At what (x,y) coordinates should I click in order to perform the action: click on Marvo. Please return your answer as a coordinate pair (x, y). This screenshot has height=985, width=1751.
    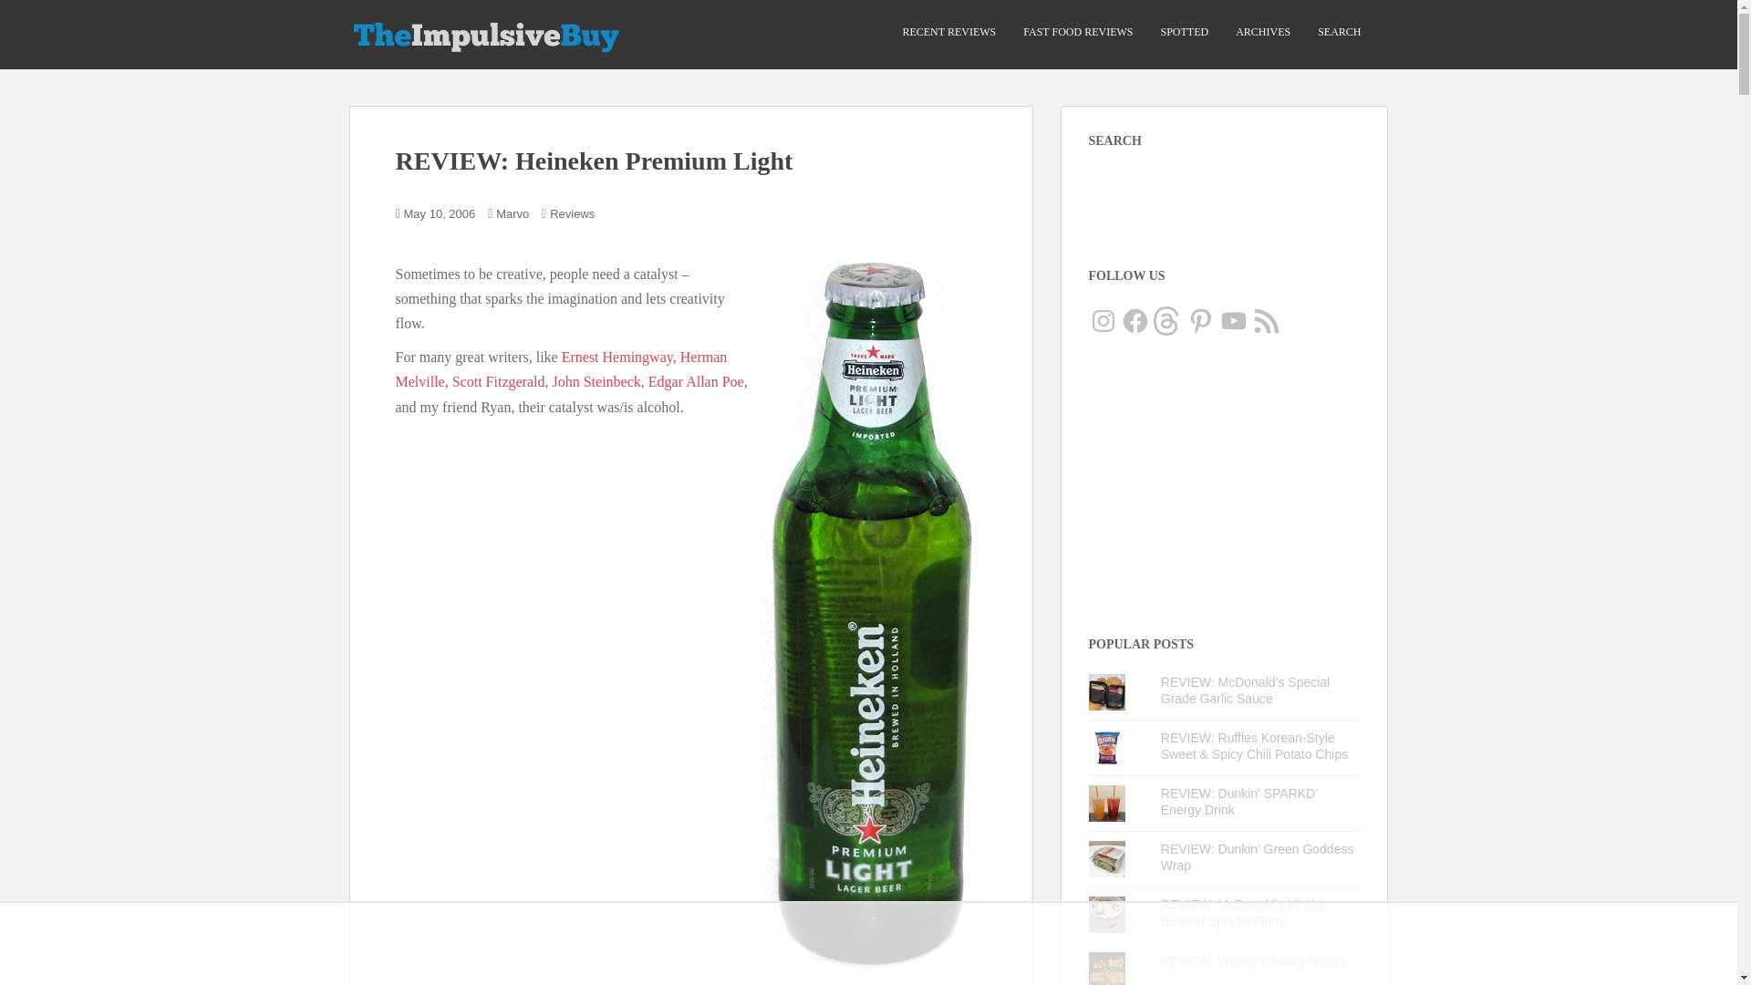
    Looking at the image, I should click on (512, 213).